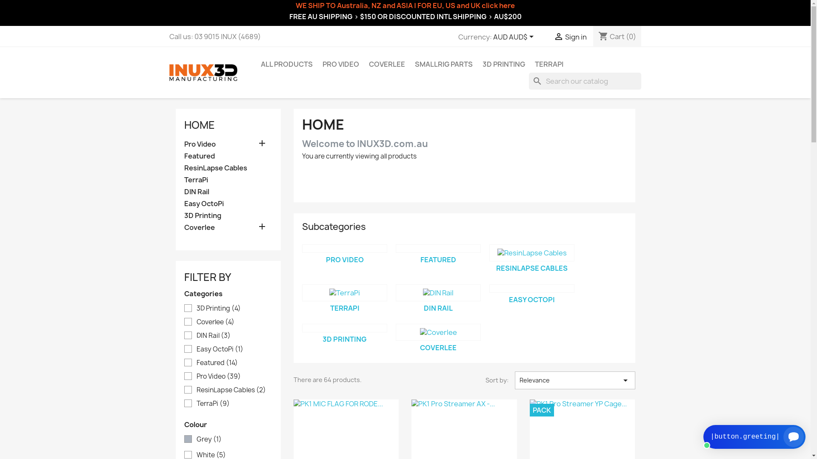 This screenshot has height=459, width=817. What do you see at coordinates (228, 156) in the screenshot?
I see `Featured` at bounding box center [228, 156].